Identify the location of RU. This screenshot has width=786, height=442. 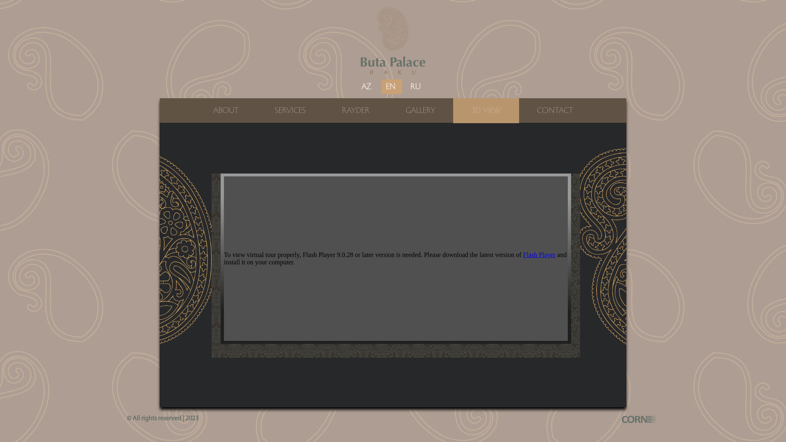
(415, 87).